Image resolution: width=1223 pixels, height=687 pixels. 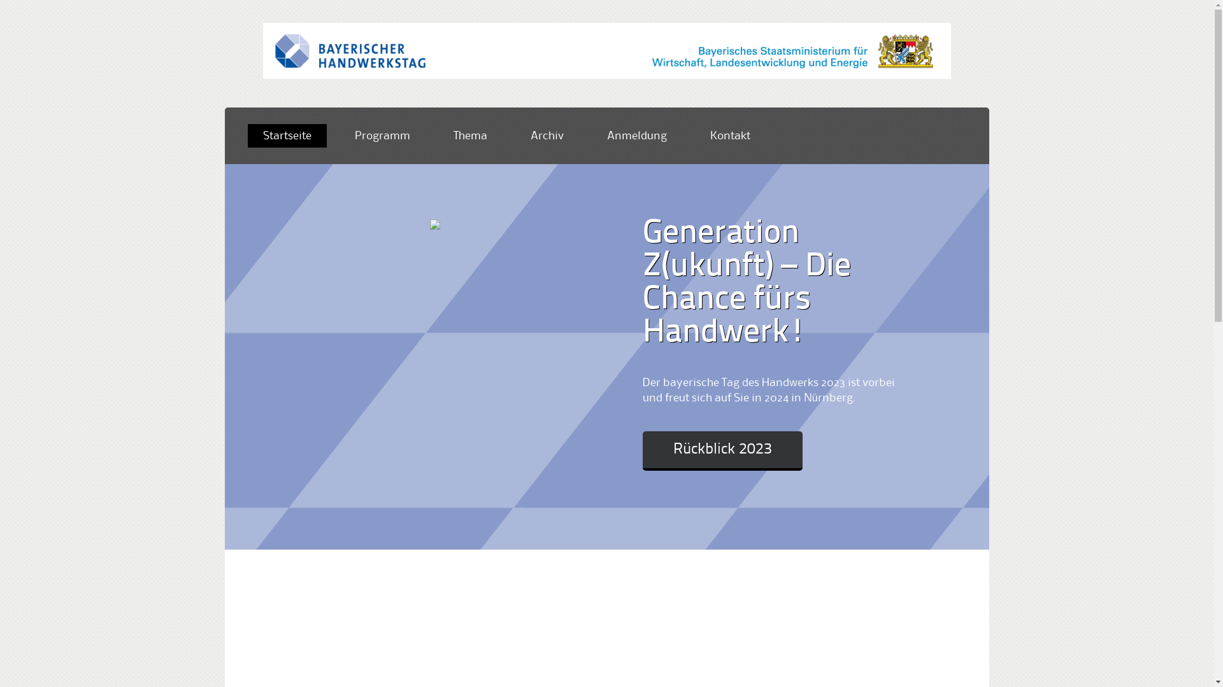 I want to click on Skip to content, so click(x=247, y=145).